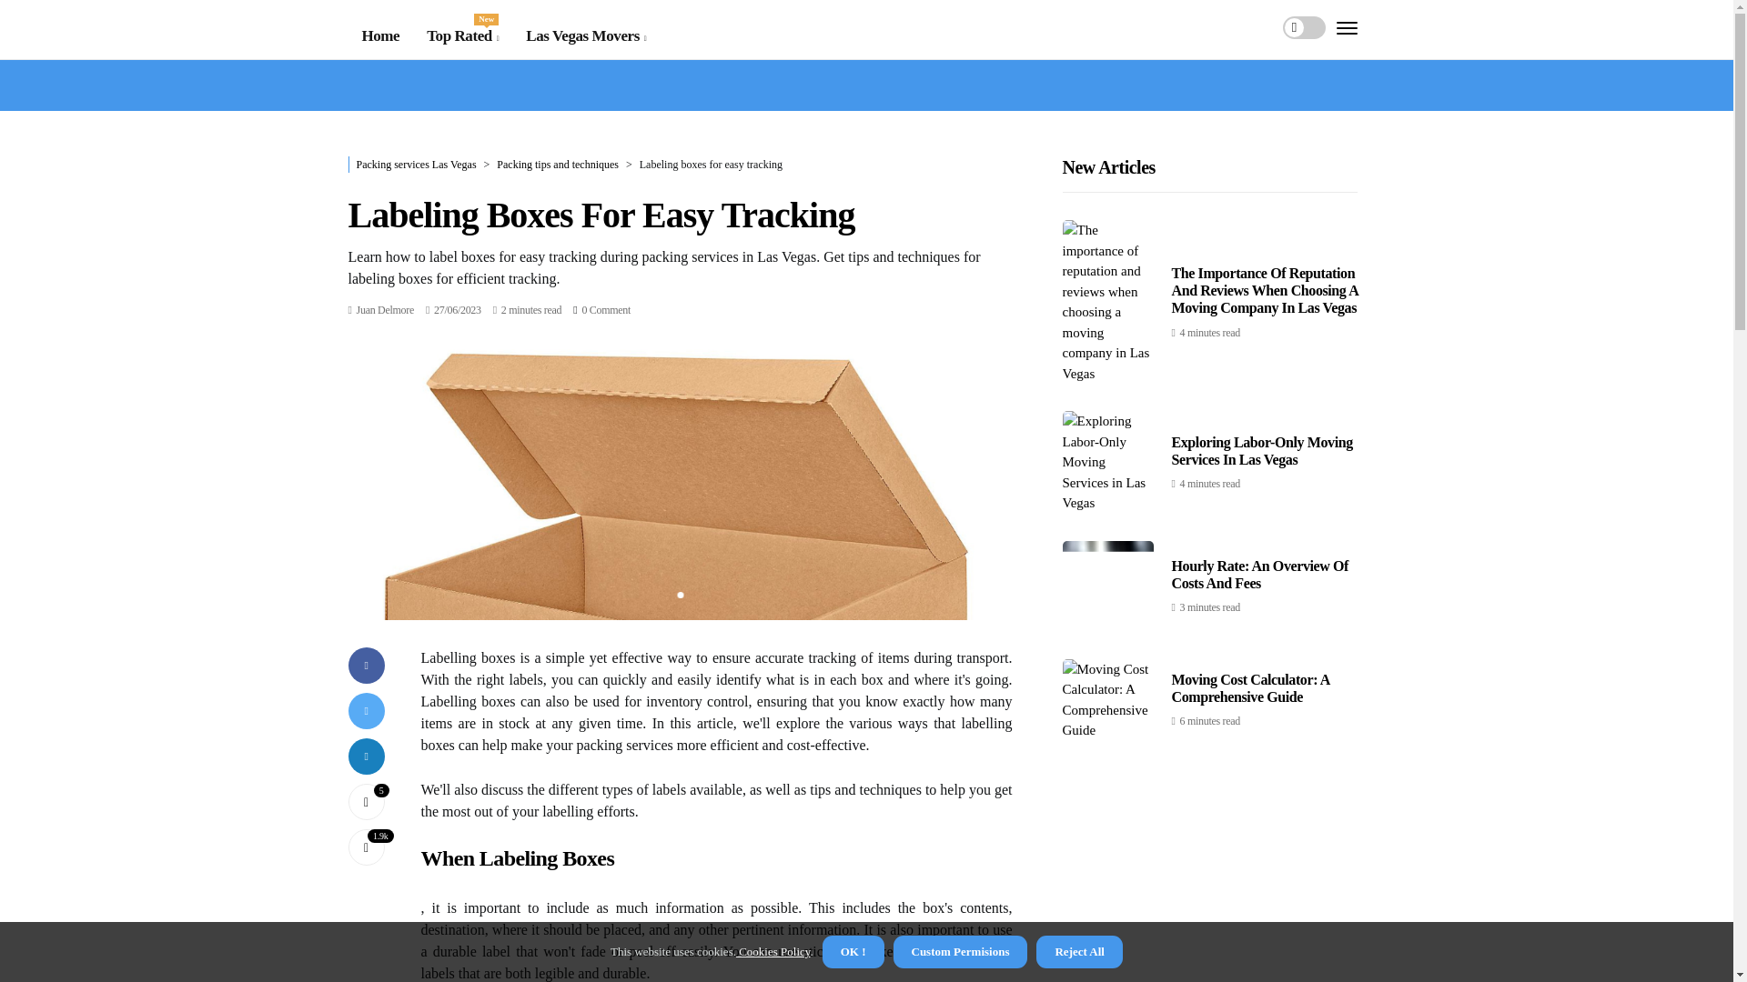  I want to click on Las Vegas Movers, so click(586, 36).